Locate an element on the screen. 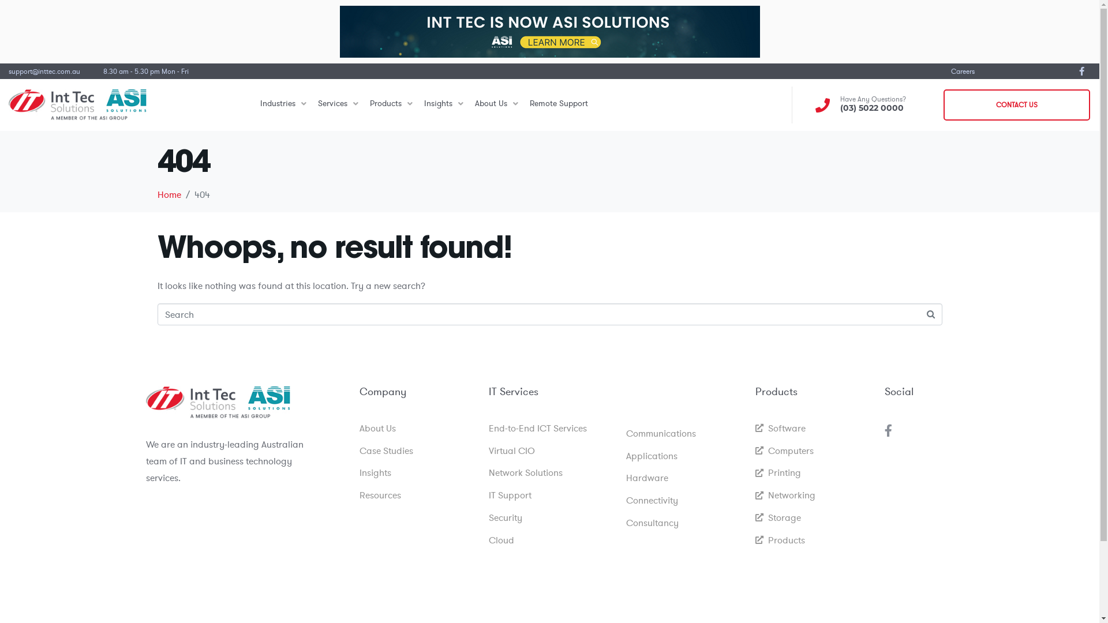 This screenshot has height=623, width=1108. Services is located at coordinates (338, 105).